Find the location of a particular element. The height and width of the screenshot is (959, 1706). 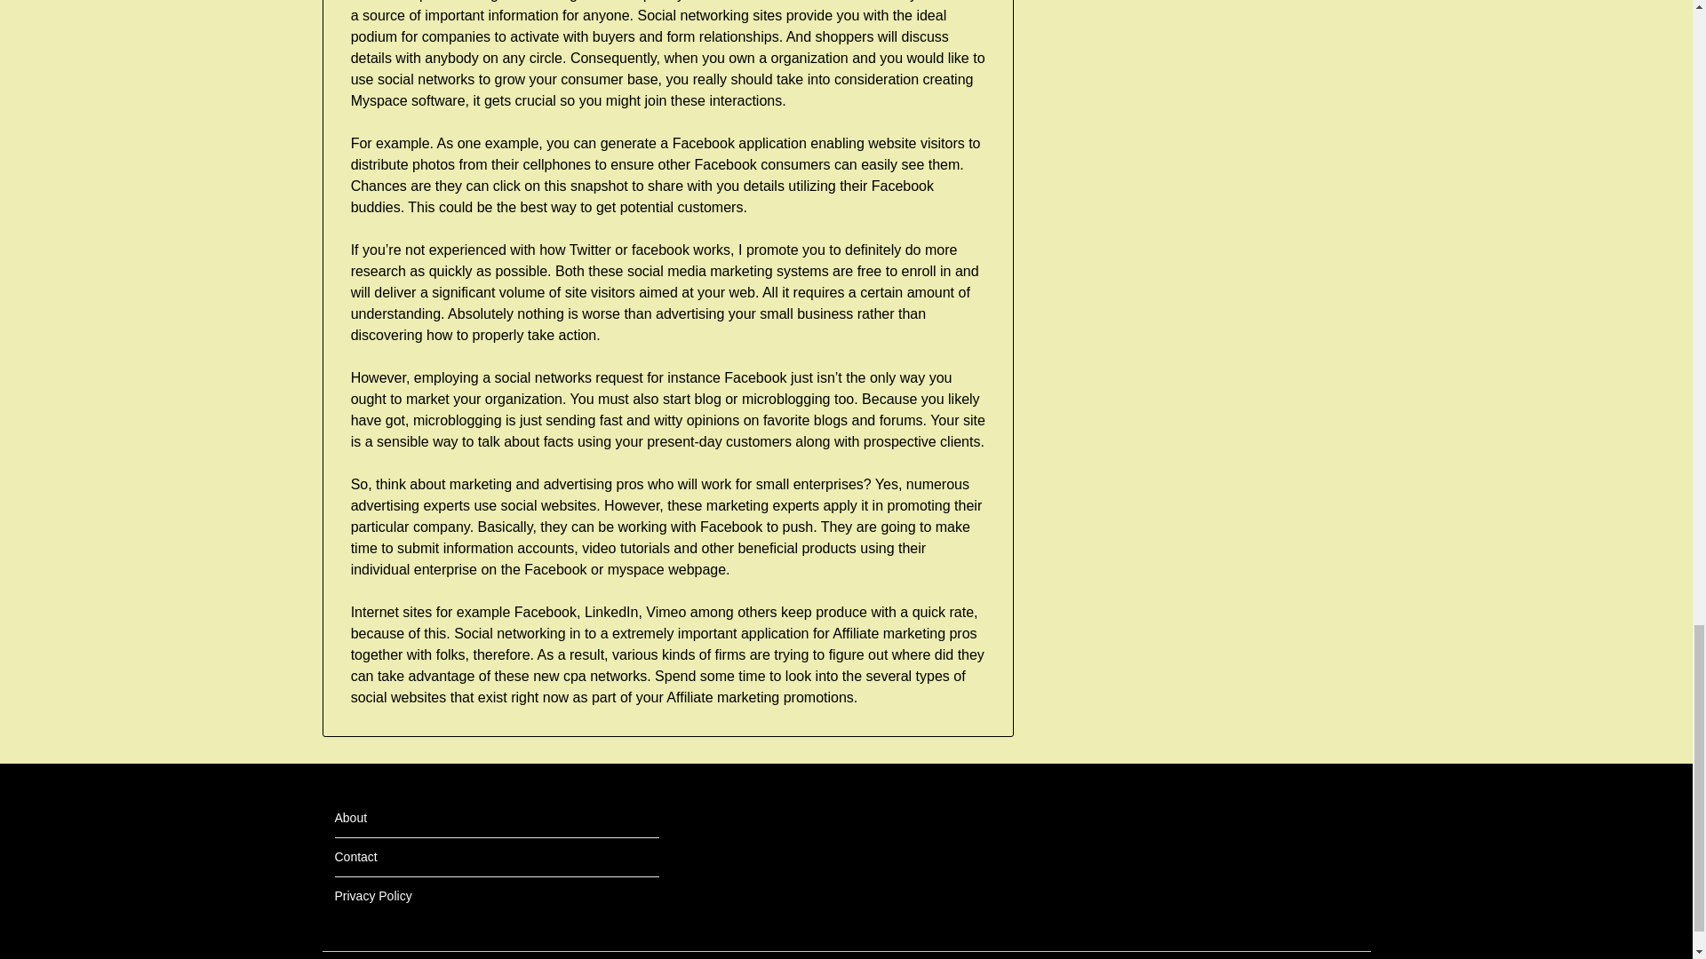

Contact is located at coordinates (355, 856).